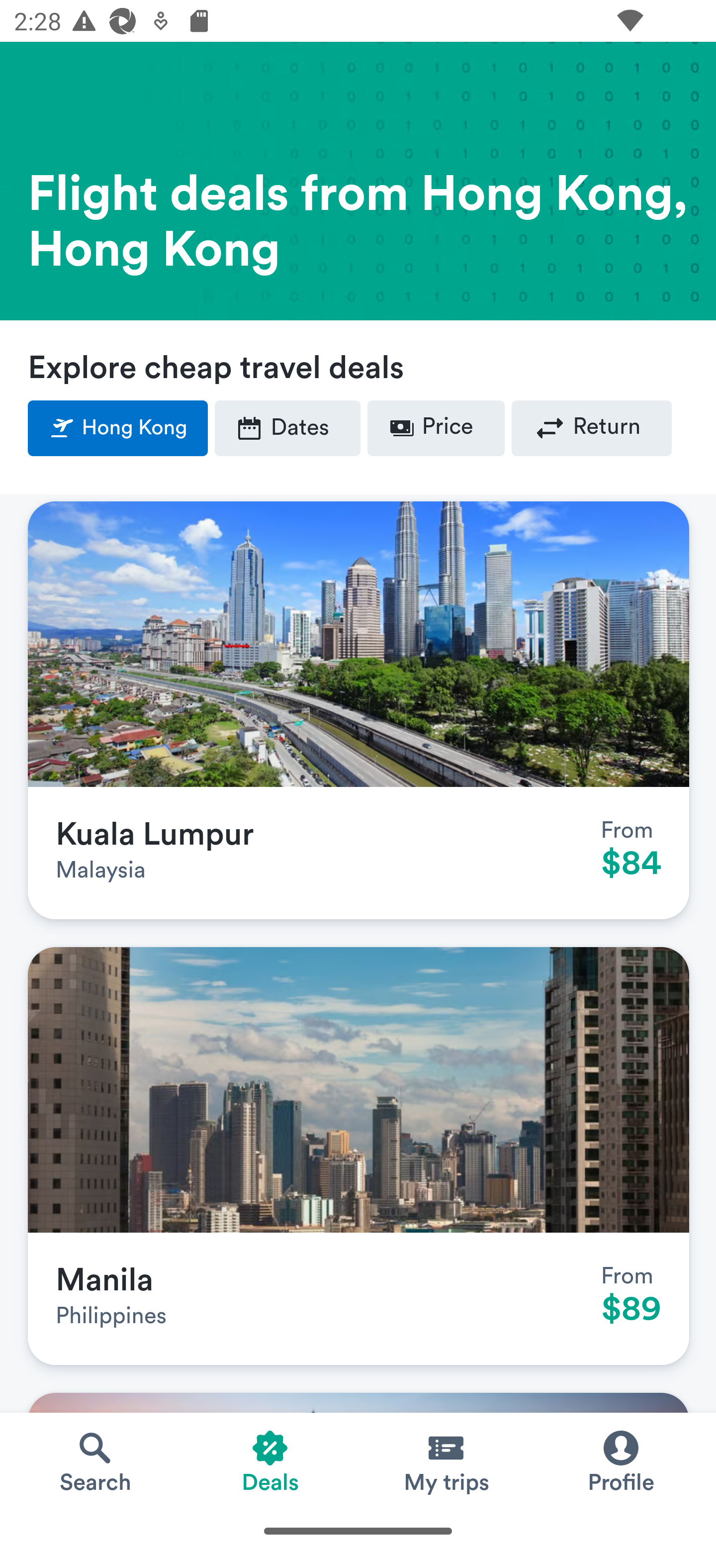 The height and width of the screenshot is (1552, 716). I want to click on  Hong Kong, so click(118, 429).